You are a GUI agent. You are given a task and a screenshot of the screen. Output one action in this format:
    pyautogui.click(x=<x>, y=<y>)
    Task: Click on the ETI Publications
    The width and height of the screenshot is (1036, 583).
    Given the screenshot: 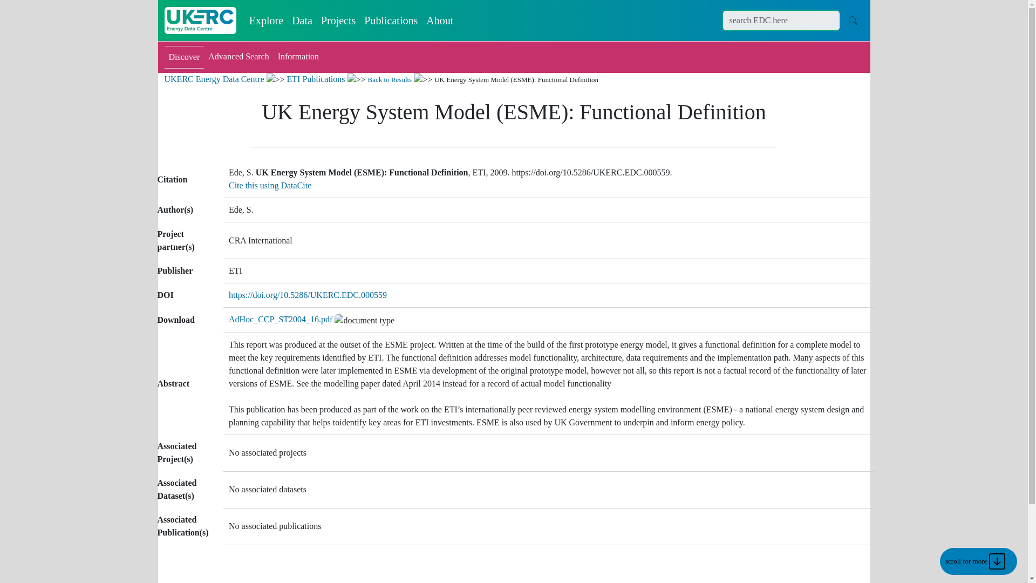 What is the action you would take?
    pyautogui.click(x=316, y=79)
    